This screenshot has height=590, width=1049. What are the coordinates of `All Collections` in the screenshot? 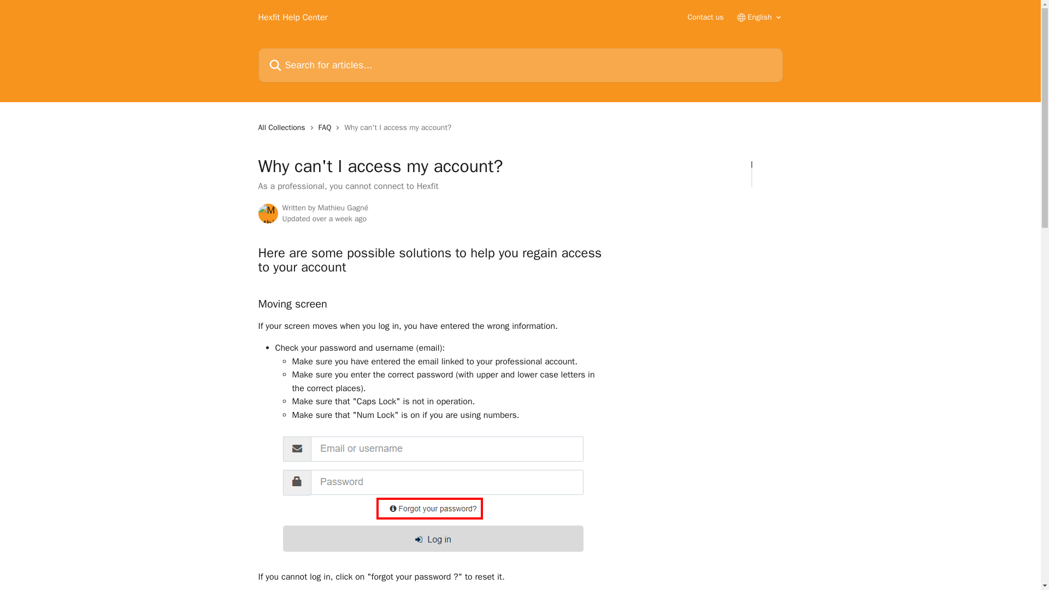 It's located at (284, 128).